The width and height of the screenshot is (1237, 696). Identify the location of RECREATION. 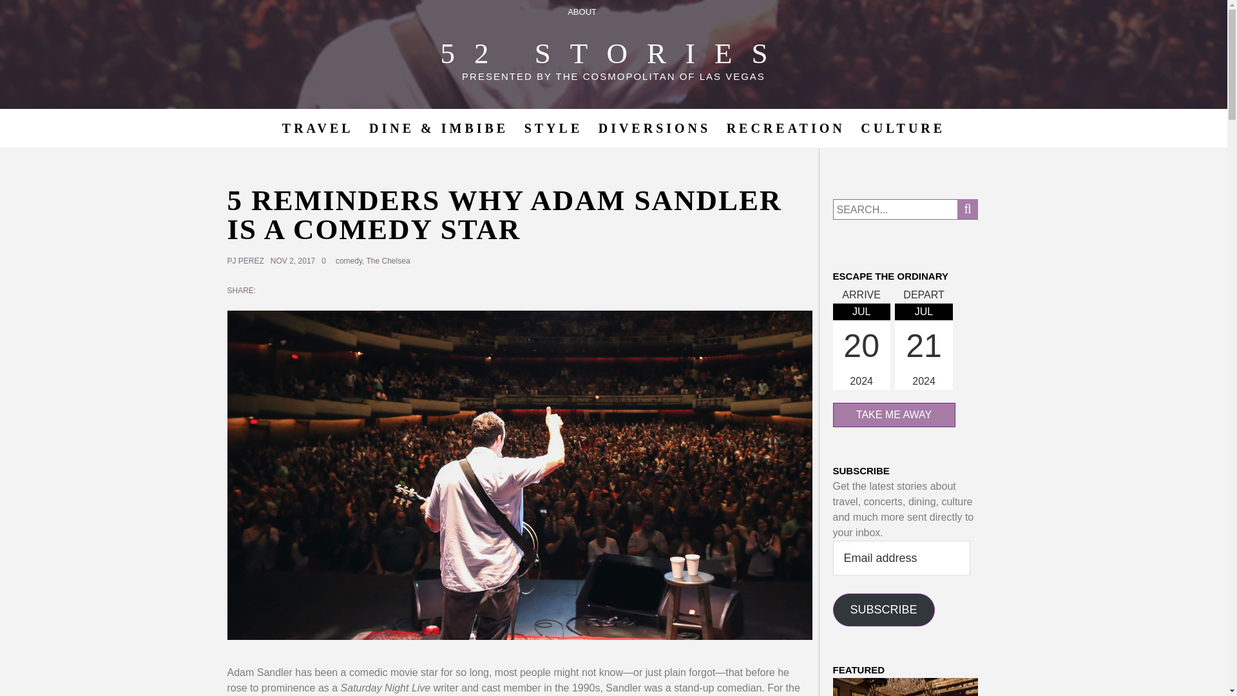
(786, 128).